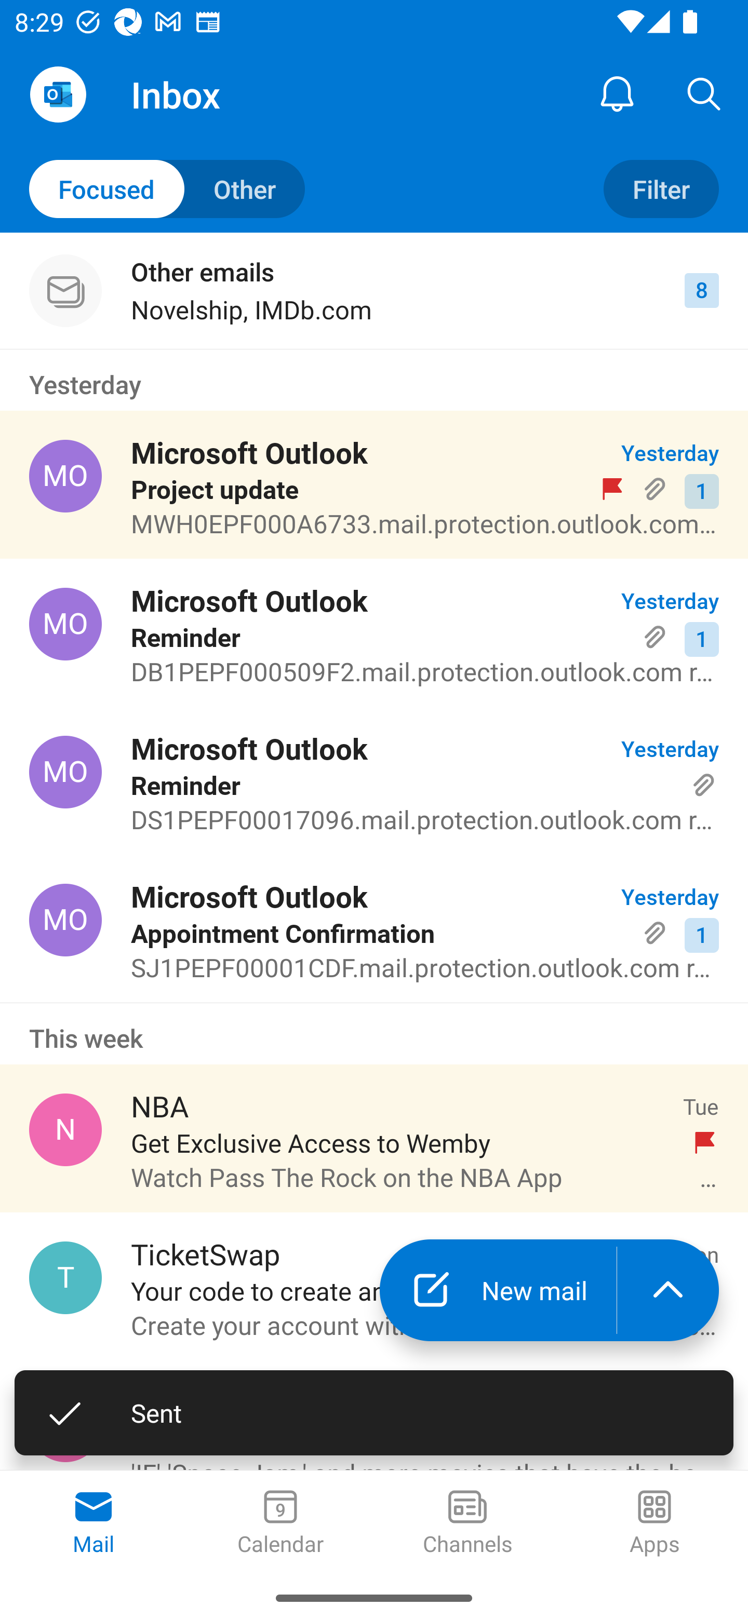 Image resolution: width=748 pixels, height=1620 pixels. I want to click on Search, , , so click(704, 93).